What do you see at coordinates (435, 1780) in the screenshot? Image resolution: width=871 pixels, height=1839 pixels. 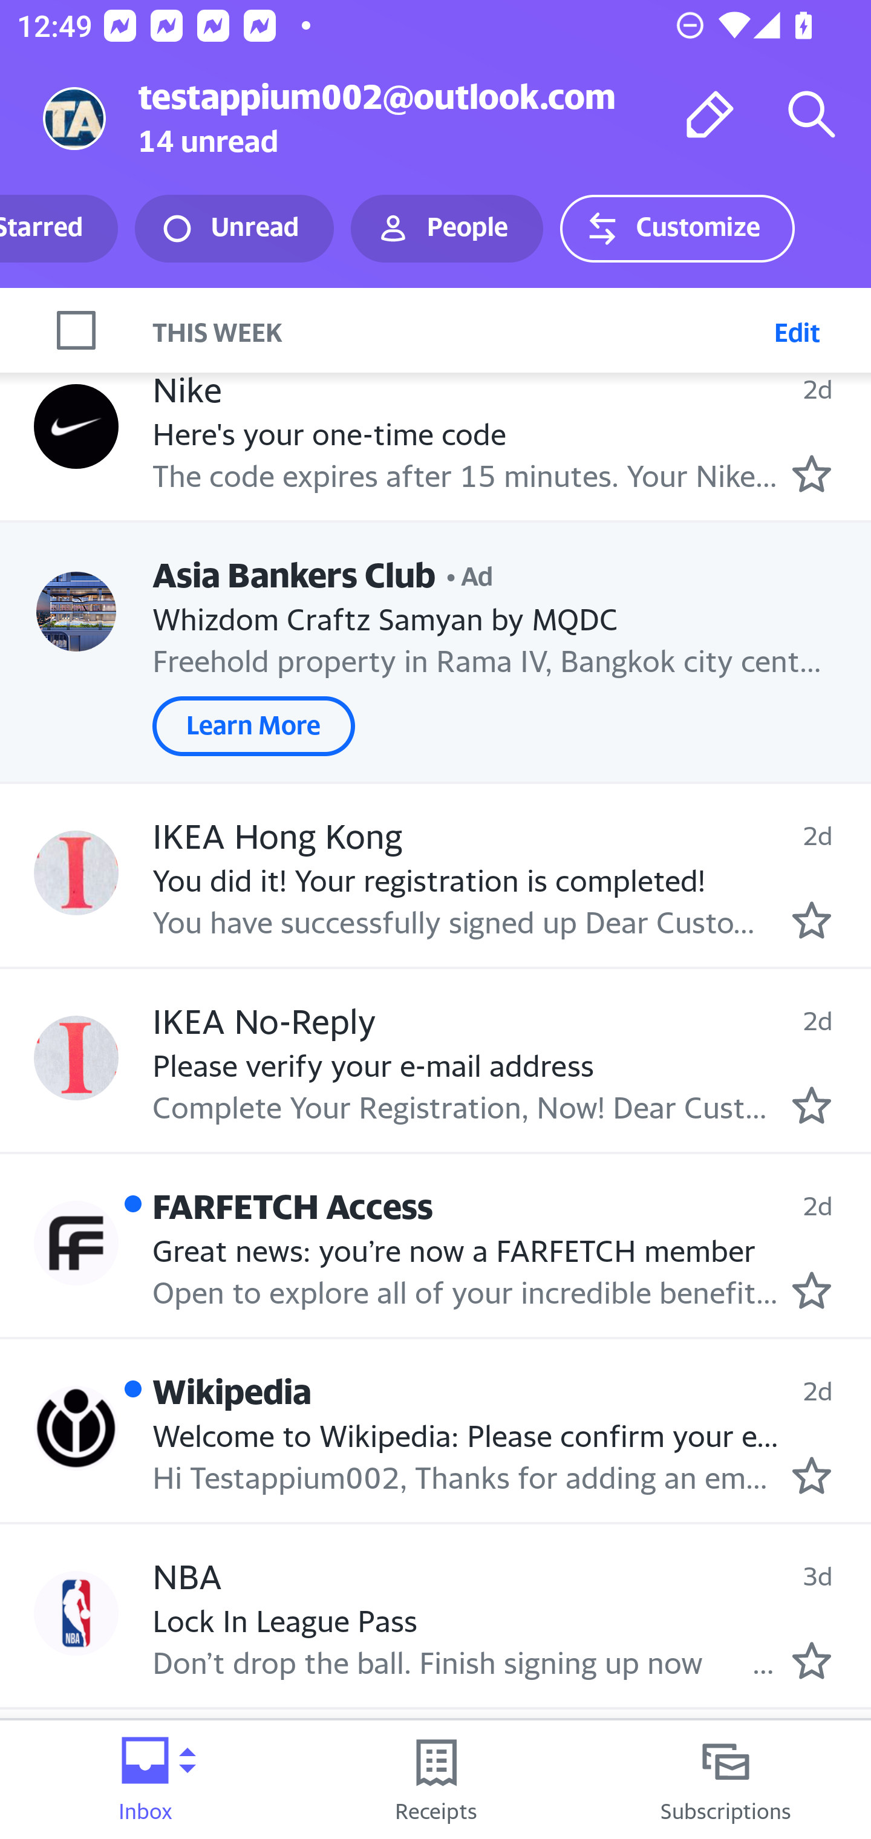 I see `Receipts` at bounding box center [435, 1780].